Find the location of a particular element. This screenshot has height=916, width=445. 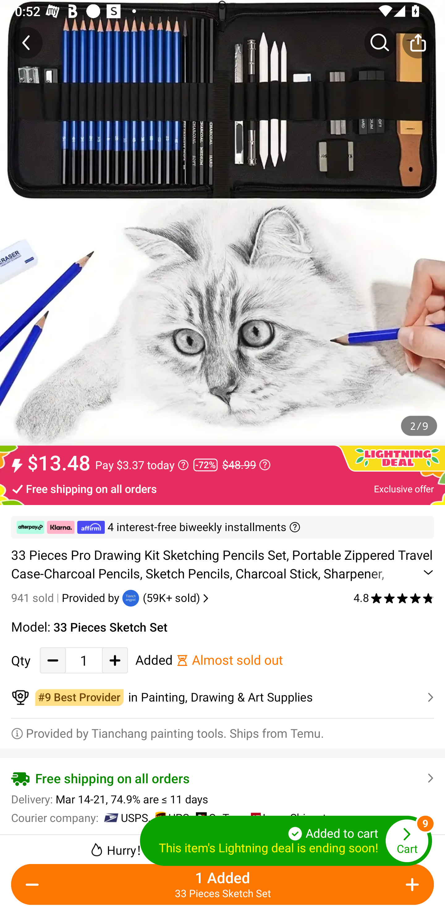

Share is located at coordinates (418, 42).